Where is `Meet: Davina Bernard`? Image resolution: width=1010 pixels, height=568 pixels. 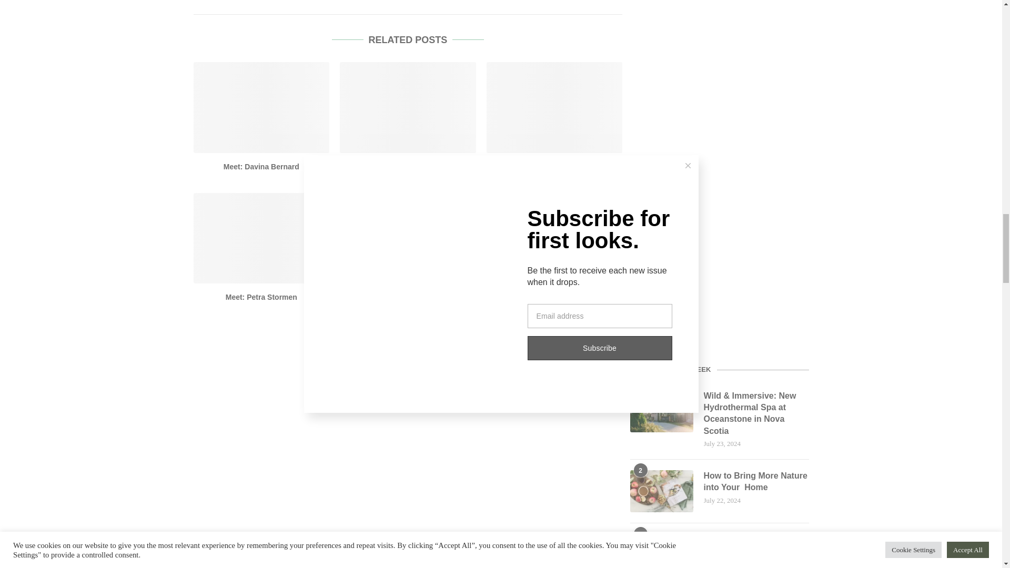 Meet: Davina Bernard is located at coordinates (262, 107).